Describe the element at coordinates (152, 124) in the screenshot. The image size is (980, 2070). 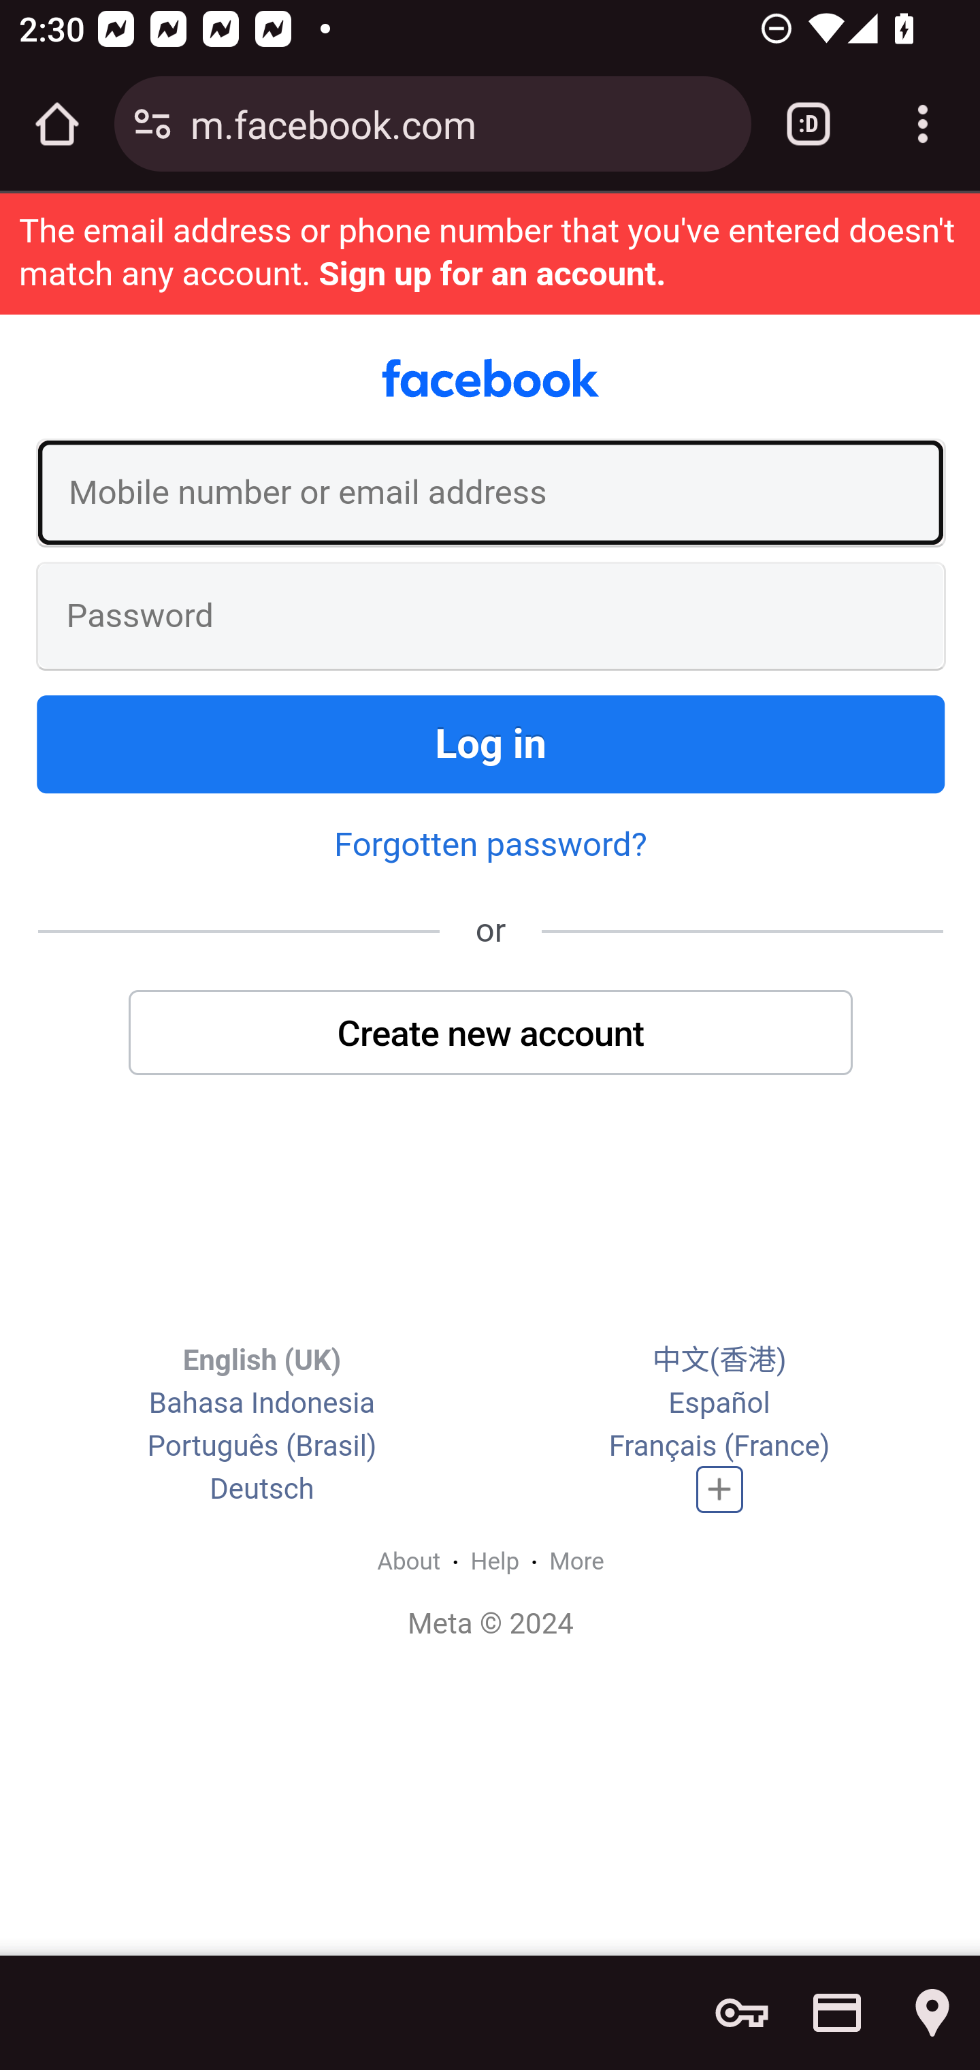
I see `Connection is secure` at that location.